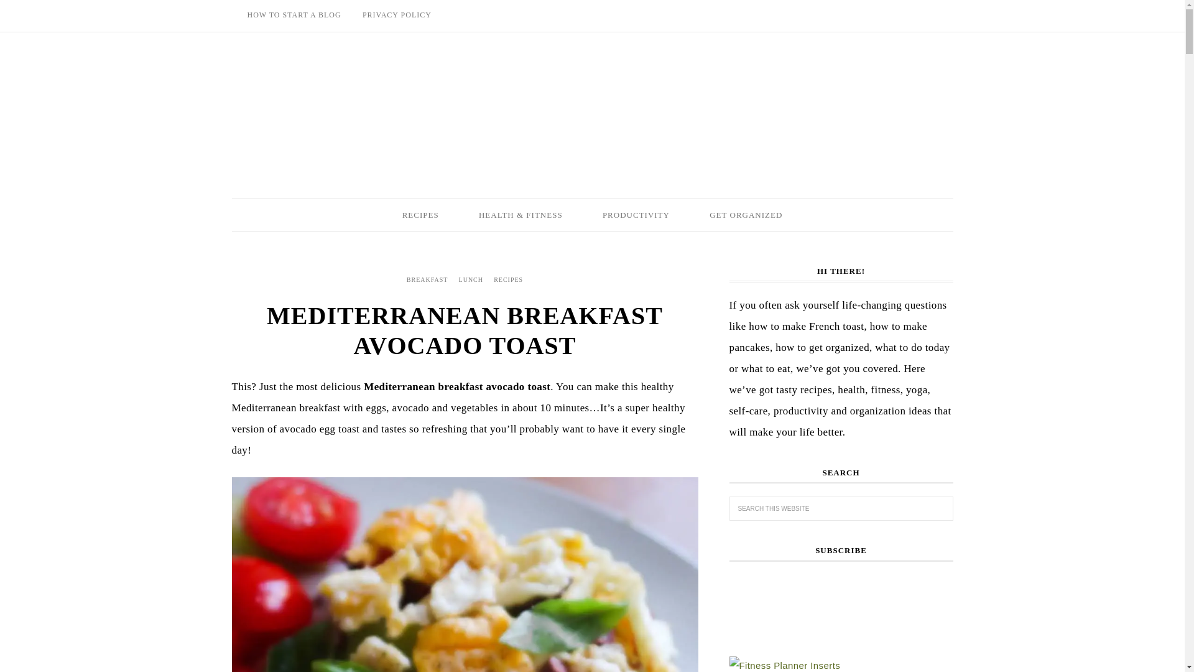  Describe the element at coordinates (592, 108) in the screenshot. I see `HER HIGHNESS, HUNGRY ME` at that location.